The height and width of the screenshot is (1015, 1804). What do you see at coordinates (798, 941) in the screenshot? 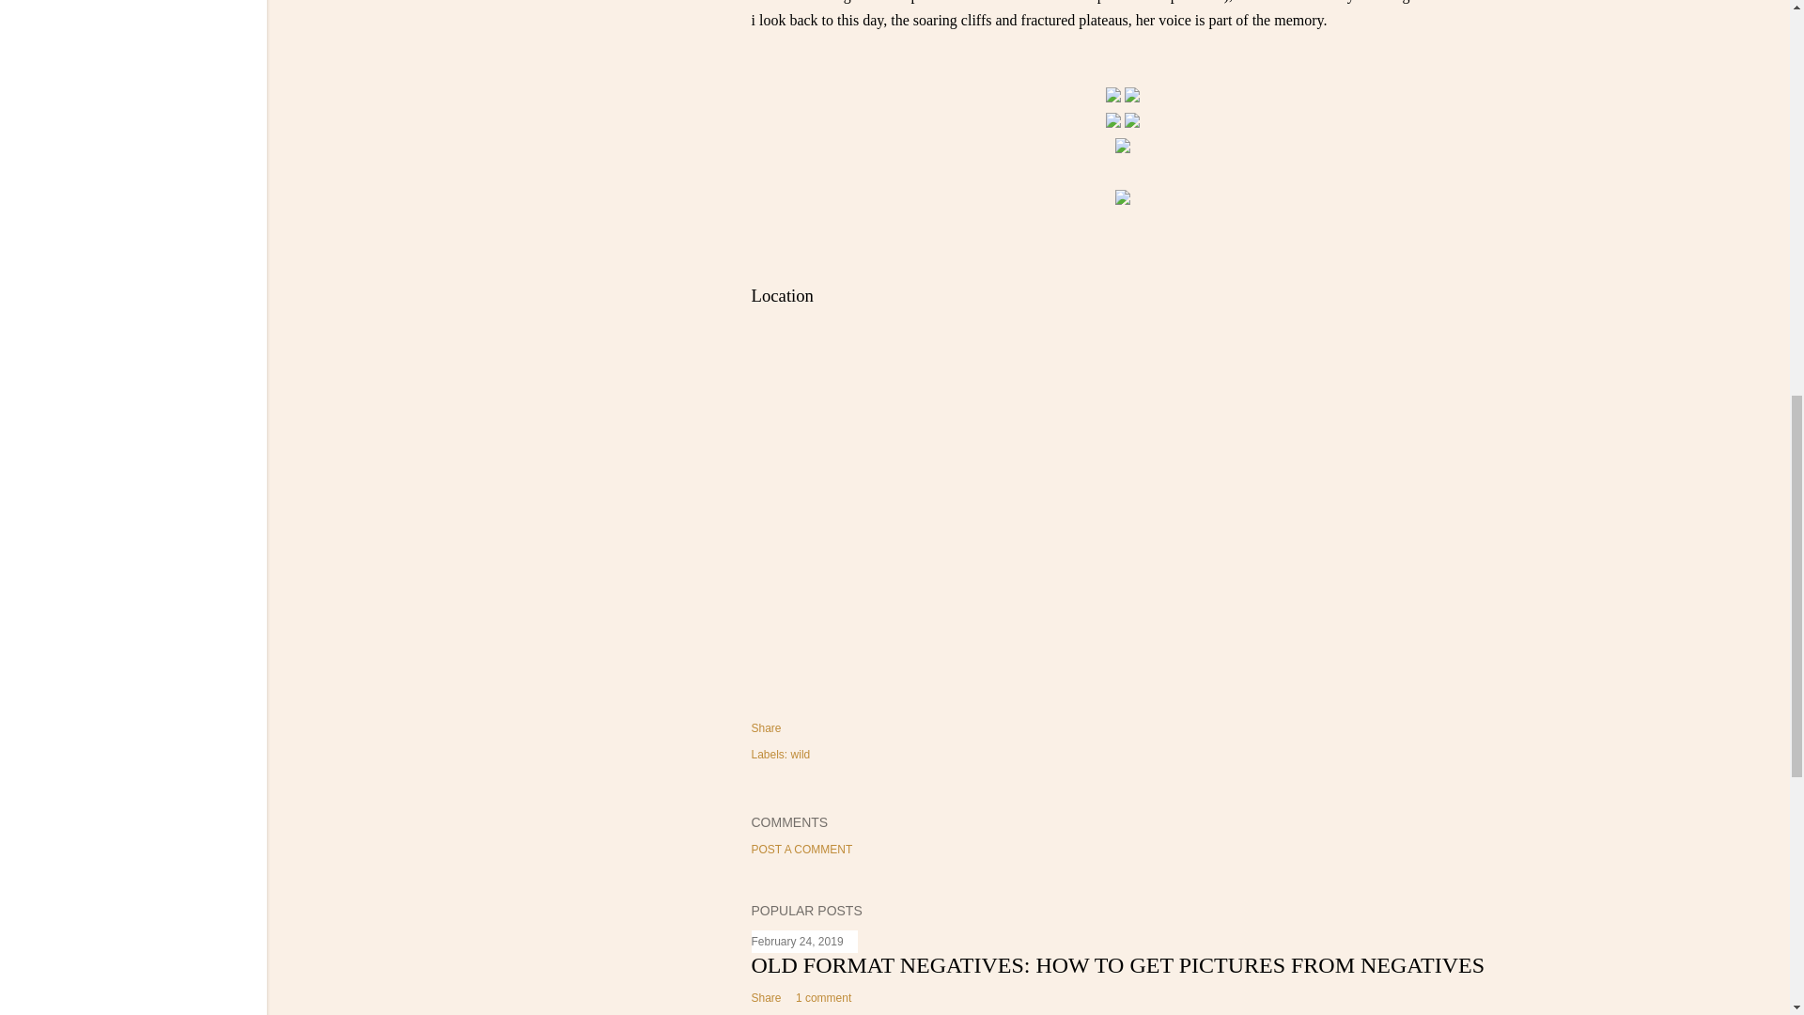
I see `permanent link` at bounding box center [798, 941].